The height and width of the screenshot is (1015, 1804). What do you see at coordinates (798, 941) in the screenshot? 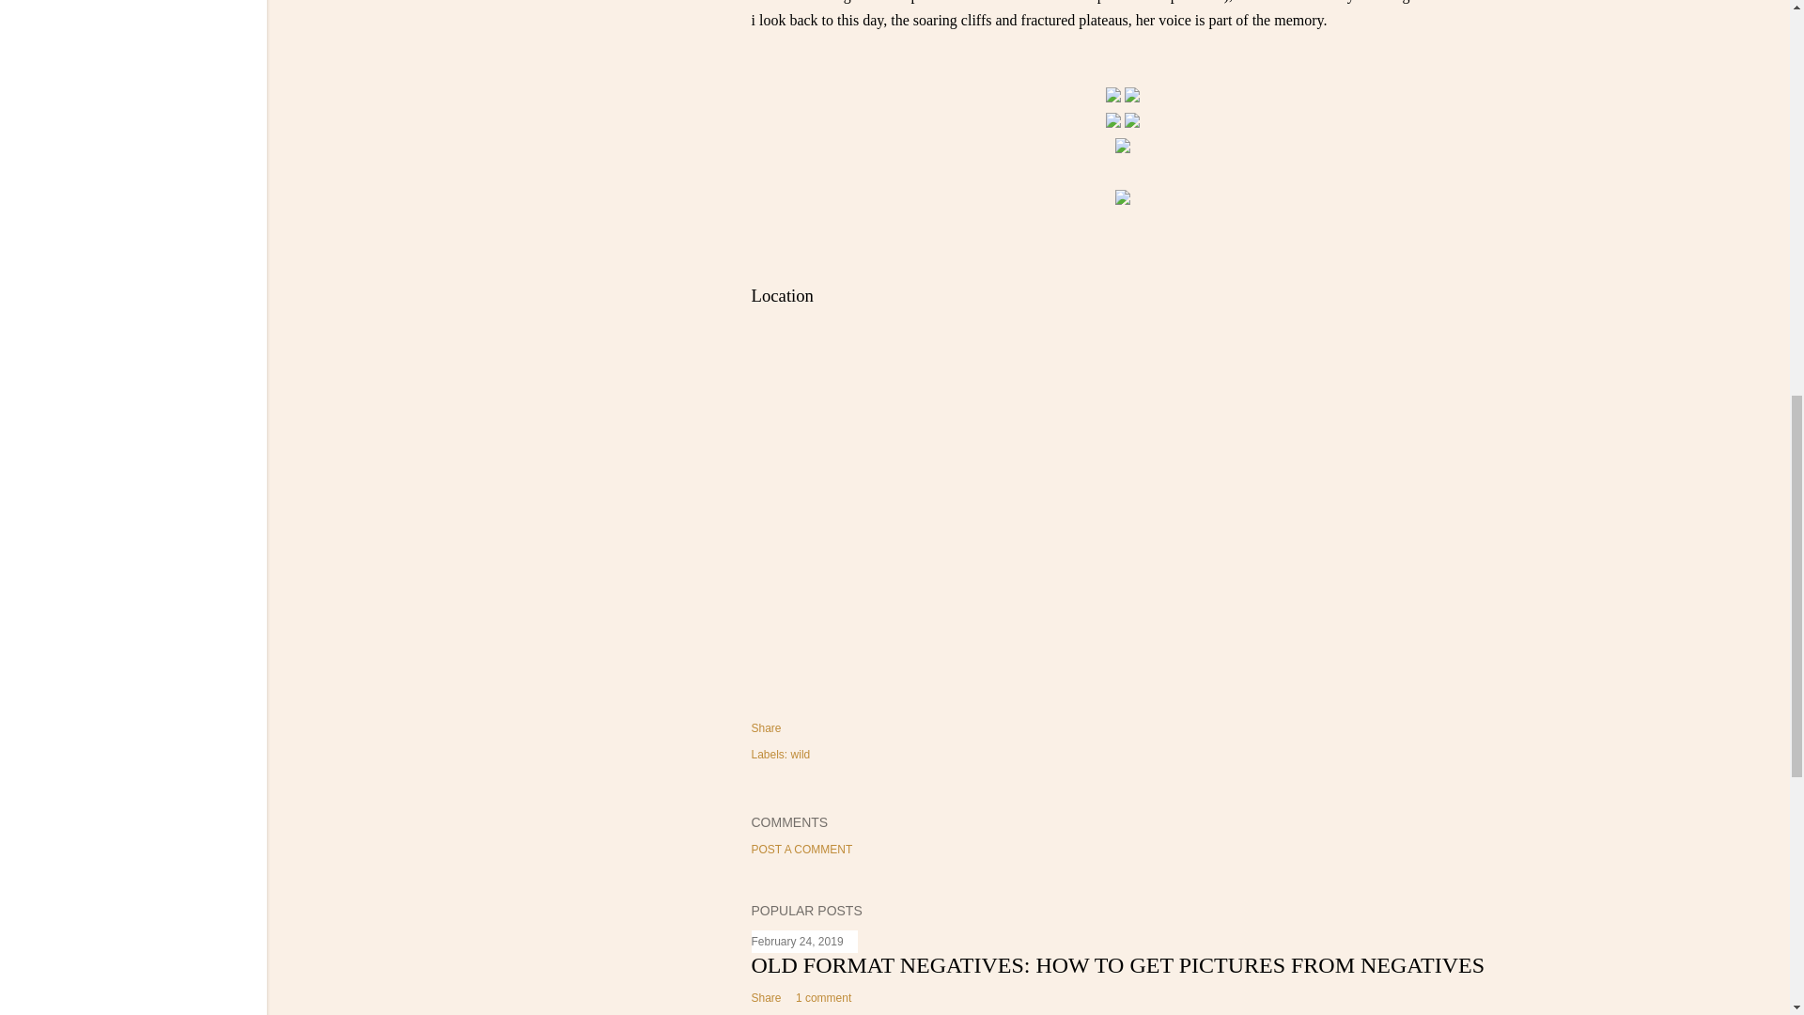
I see `permanent link` at bounding box center [798, 941].